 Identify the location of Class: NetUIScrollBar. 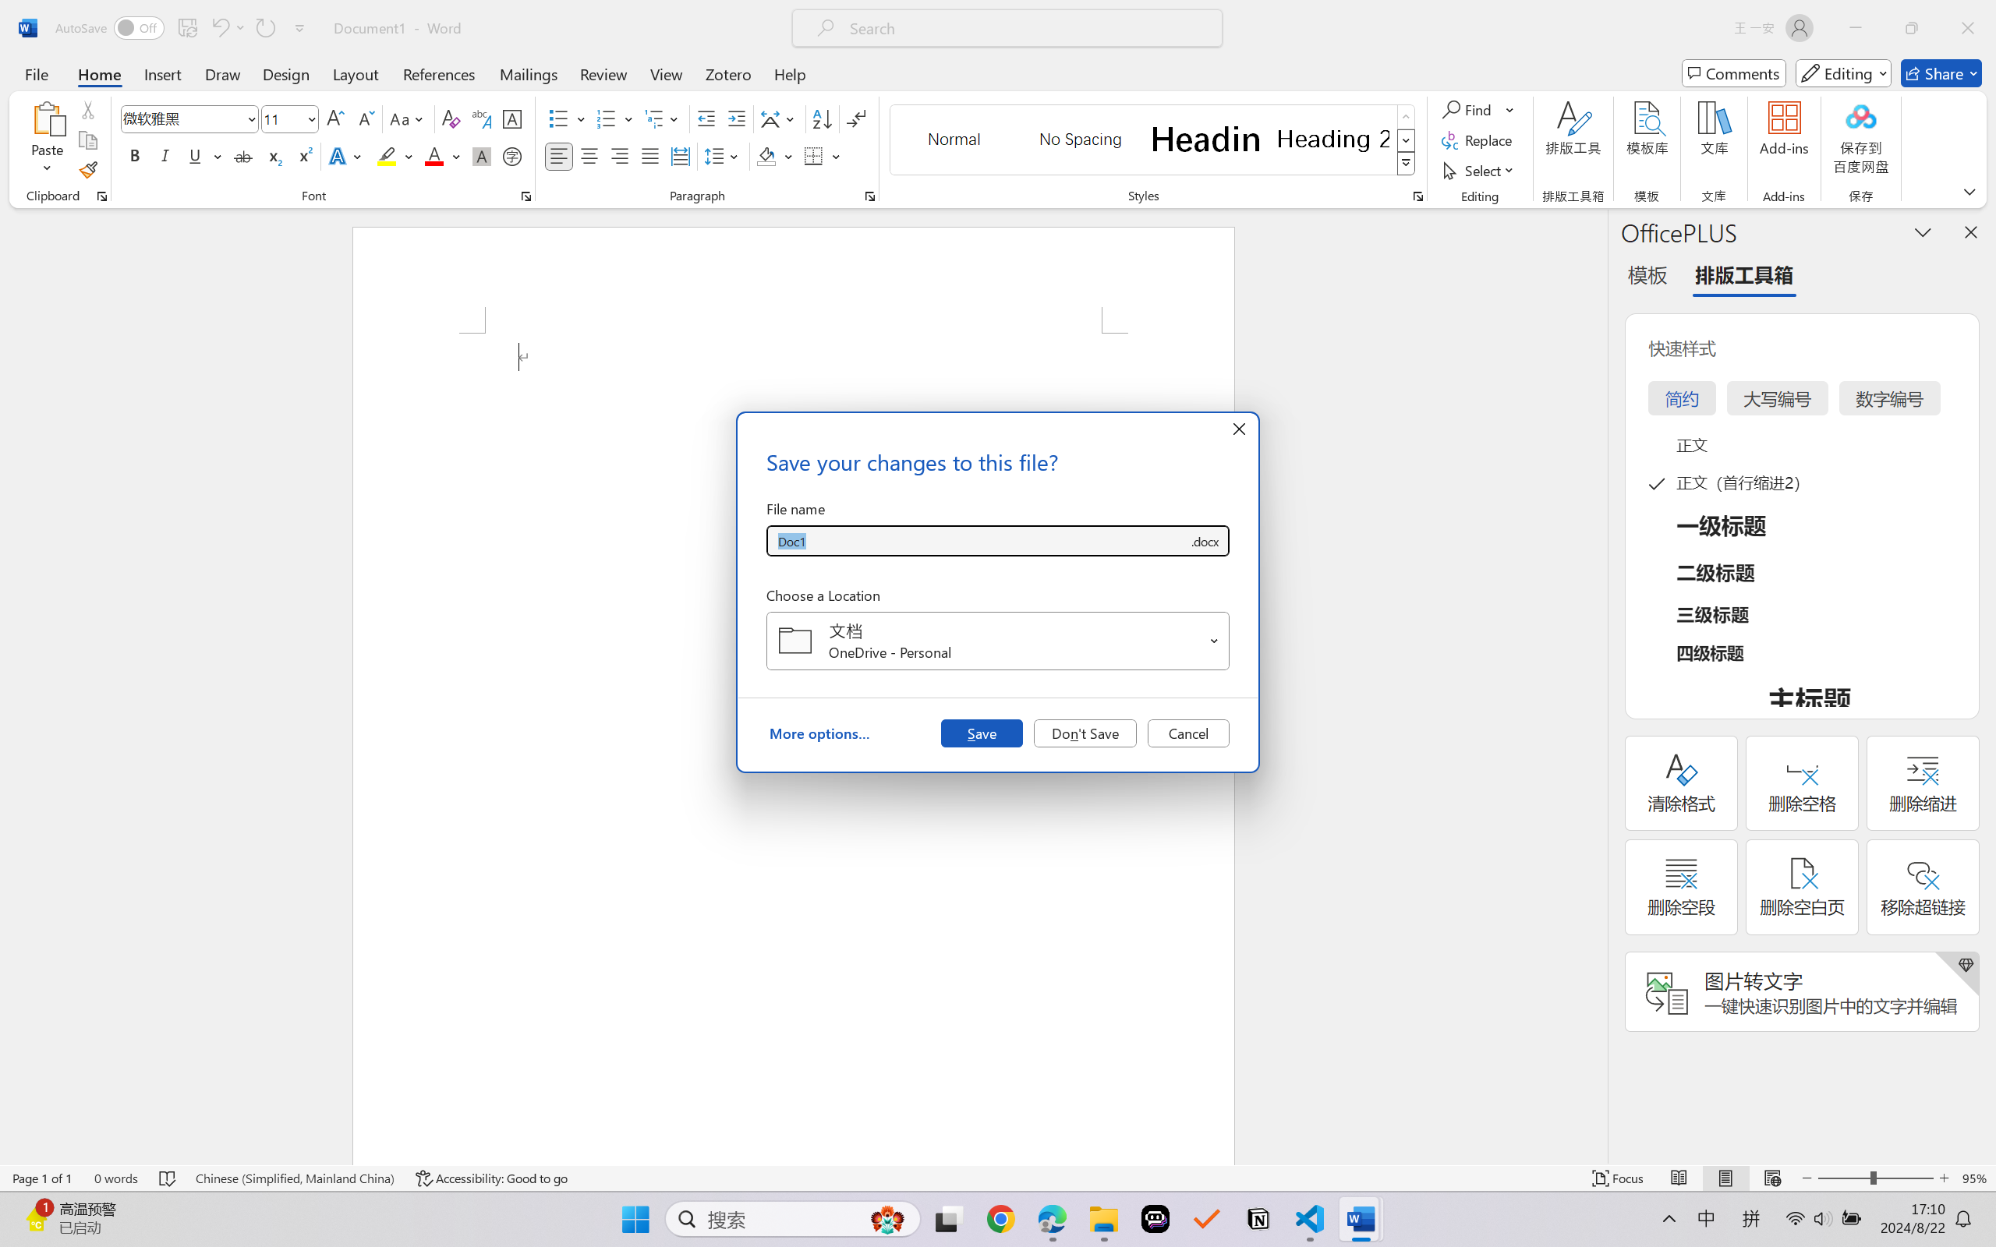
(1597, 686).